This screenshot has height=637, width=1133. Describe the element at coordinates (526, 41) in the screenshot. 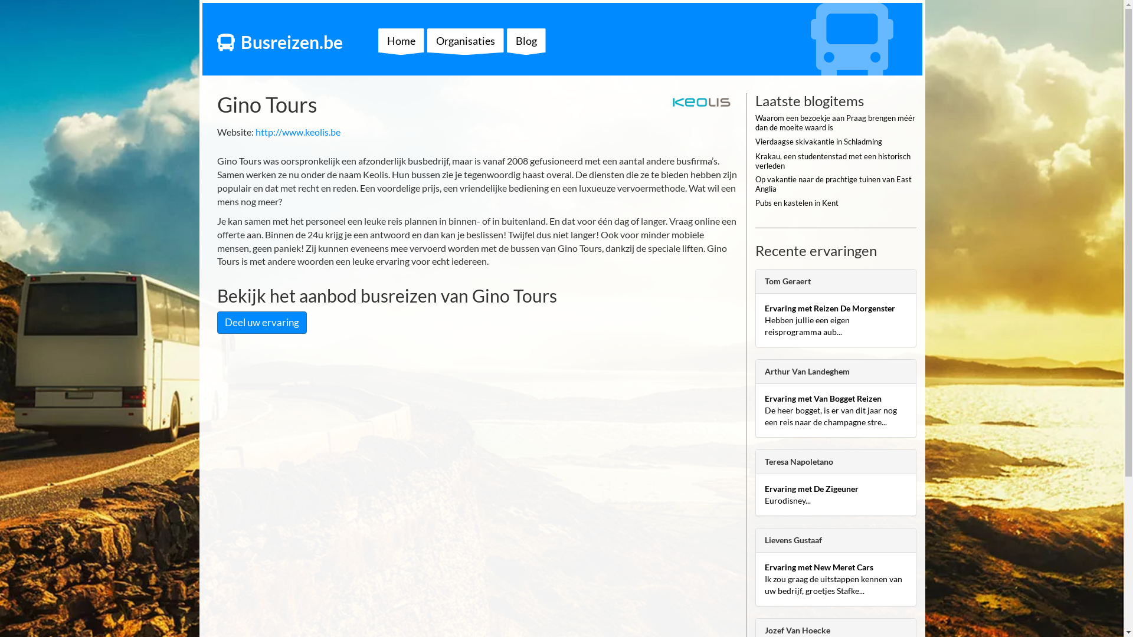

I see `Blog` at that location.